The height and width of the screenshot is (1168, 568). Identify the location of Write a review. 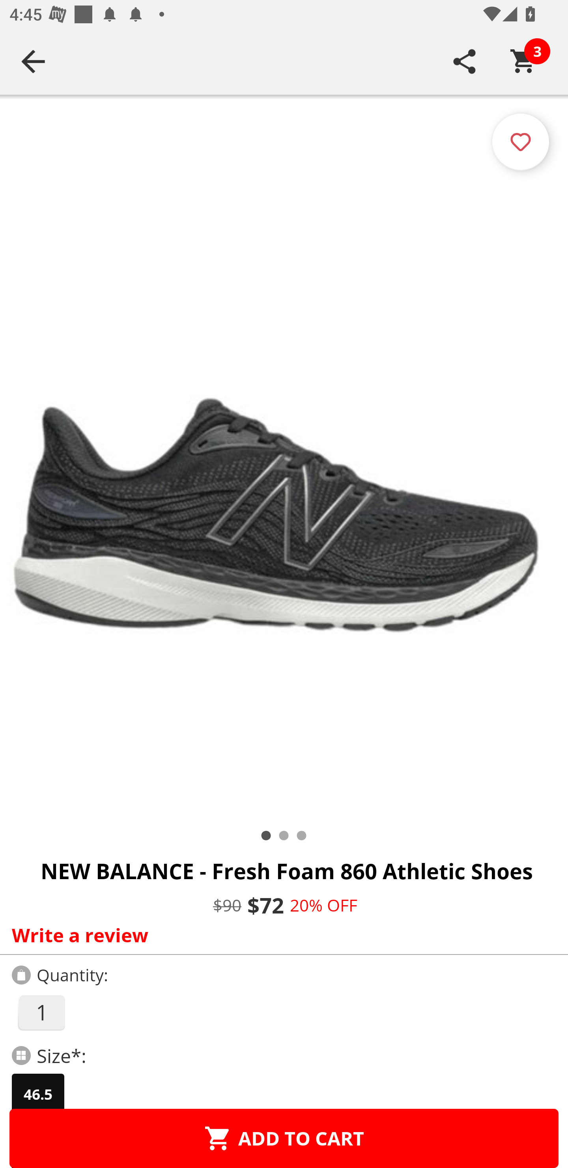
(281, 935).